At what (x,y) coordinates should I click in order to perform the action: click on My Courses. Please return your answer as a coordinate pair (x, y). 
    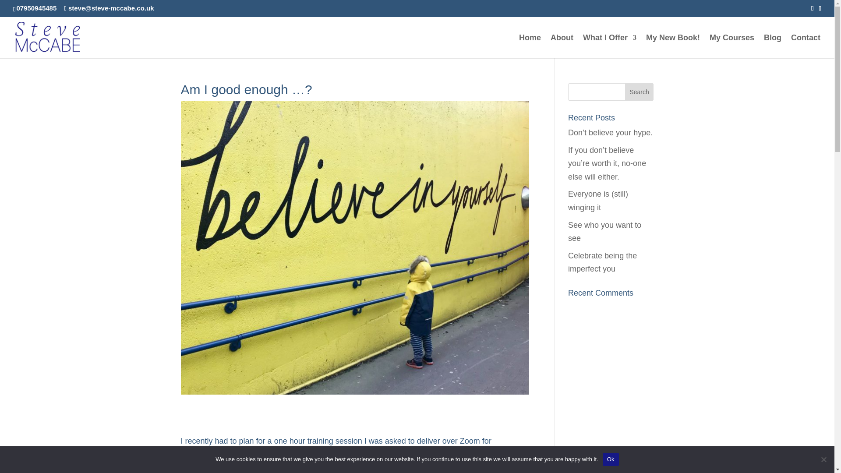
    Looking at the image, I should click on (732, 46).